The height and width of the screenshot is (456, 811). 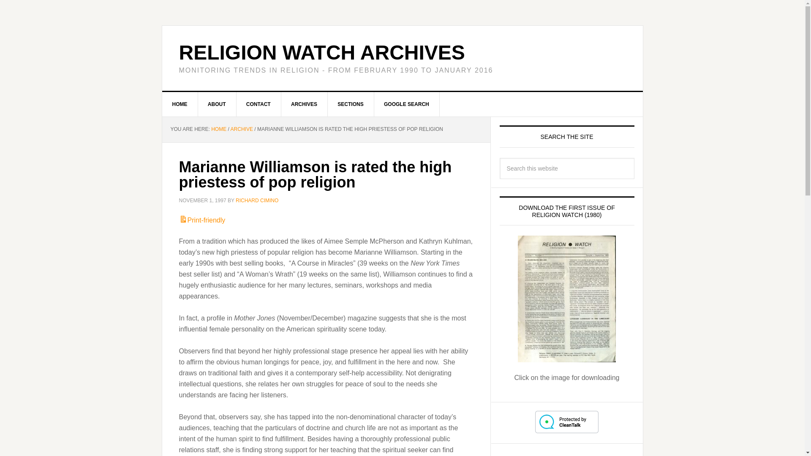 What do you see at coordinates (304, 104) in the screenshot?
I see `ARCHIVES` at bounding box center [304, 104].